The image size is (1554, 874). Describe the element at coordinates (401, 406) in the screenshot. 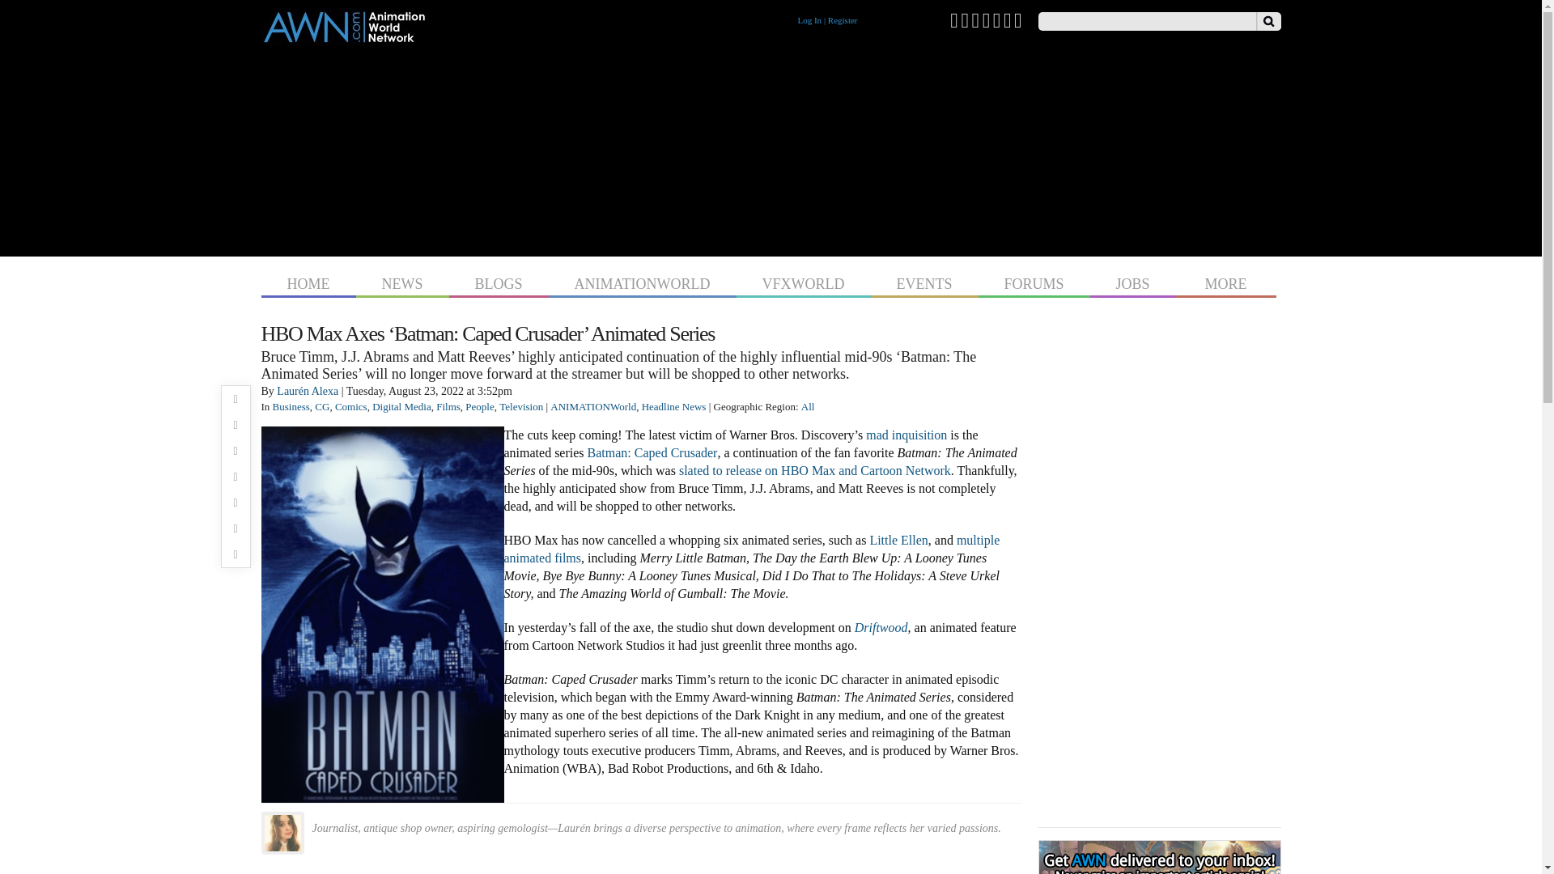

I see `Digital Media` at that location.